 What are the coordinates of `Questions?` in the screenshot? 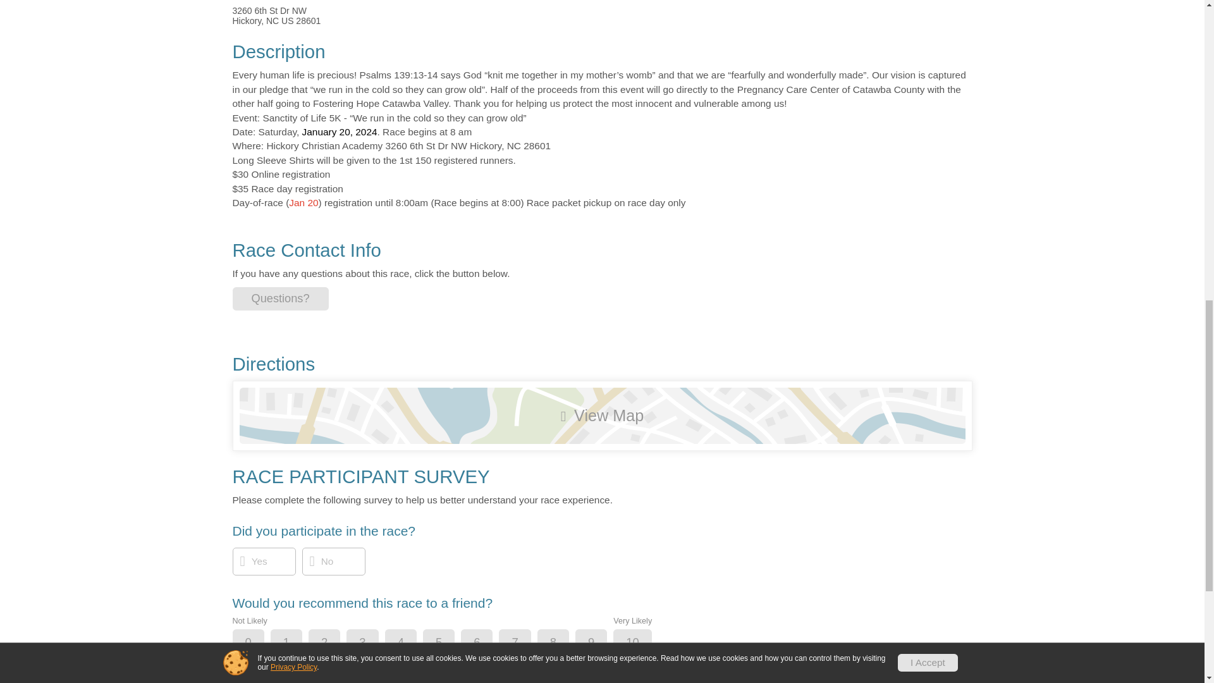 It's located at (281, 298).